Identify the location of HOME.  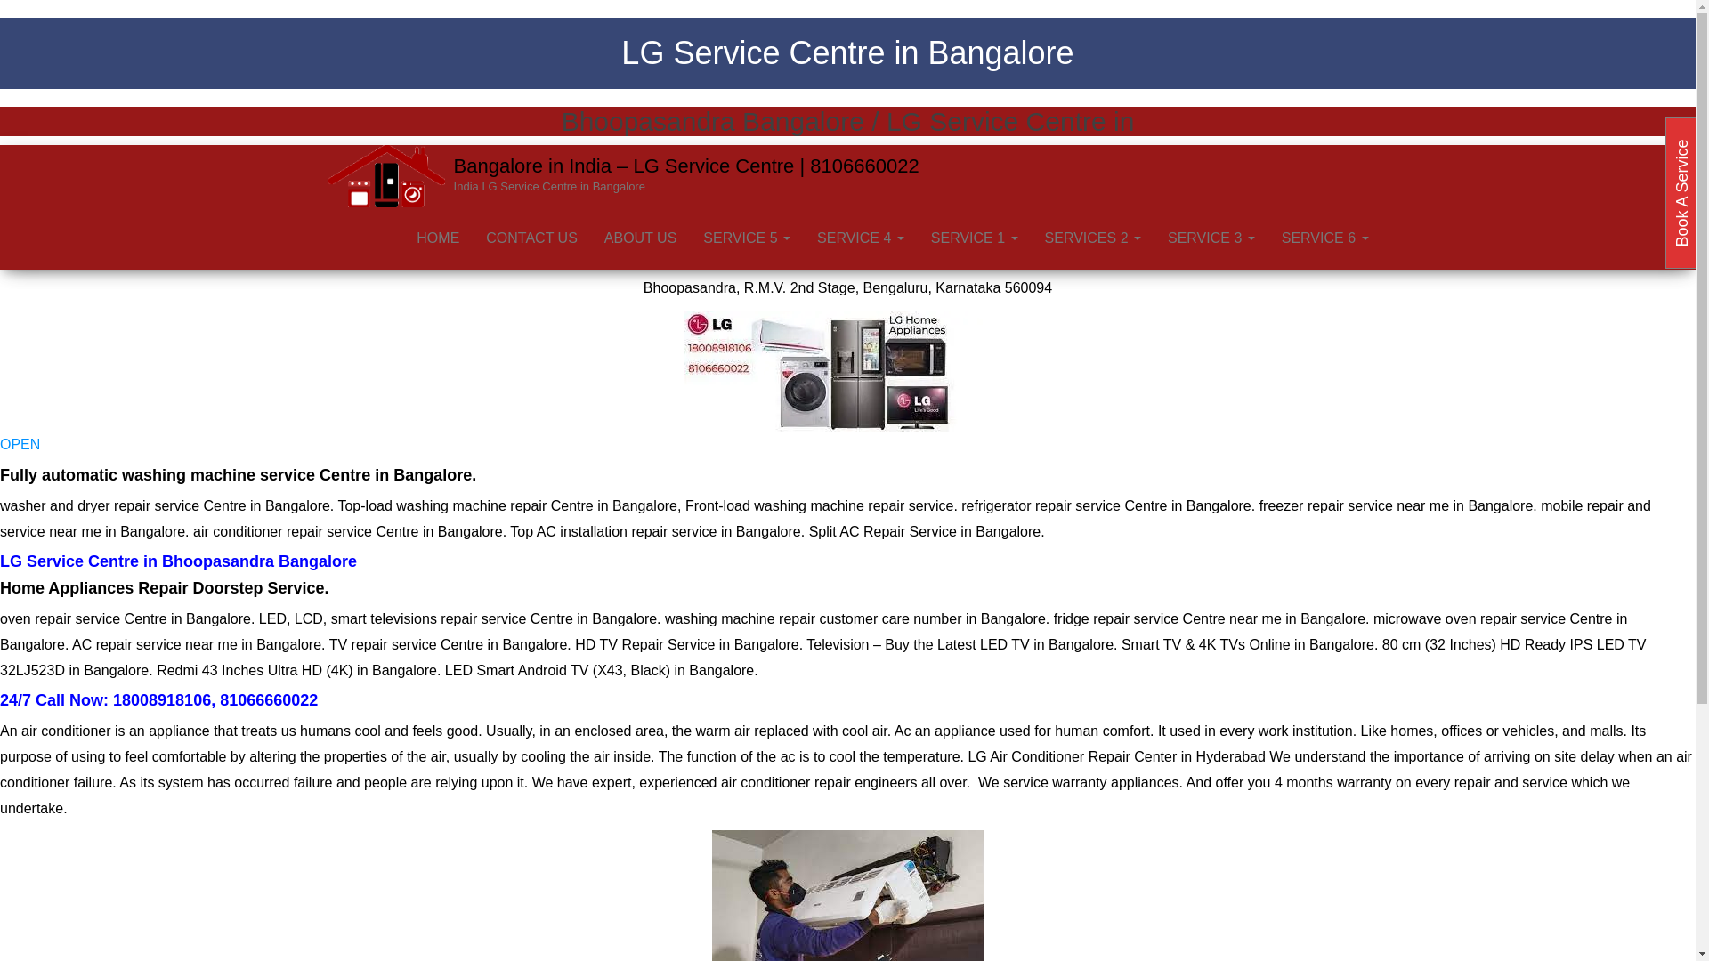
(438, 238).